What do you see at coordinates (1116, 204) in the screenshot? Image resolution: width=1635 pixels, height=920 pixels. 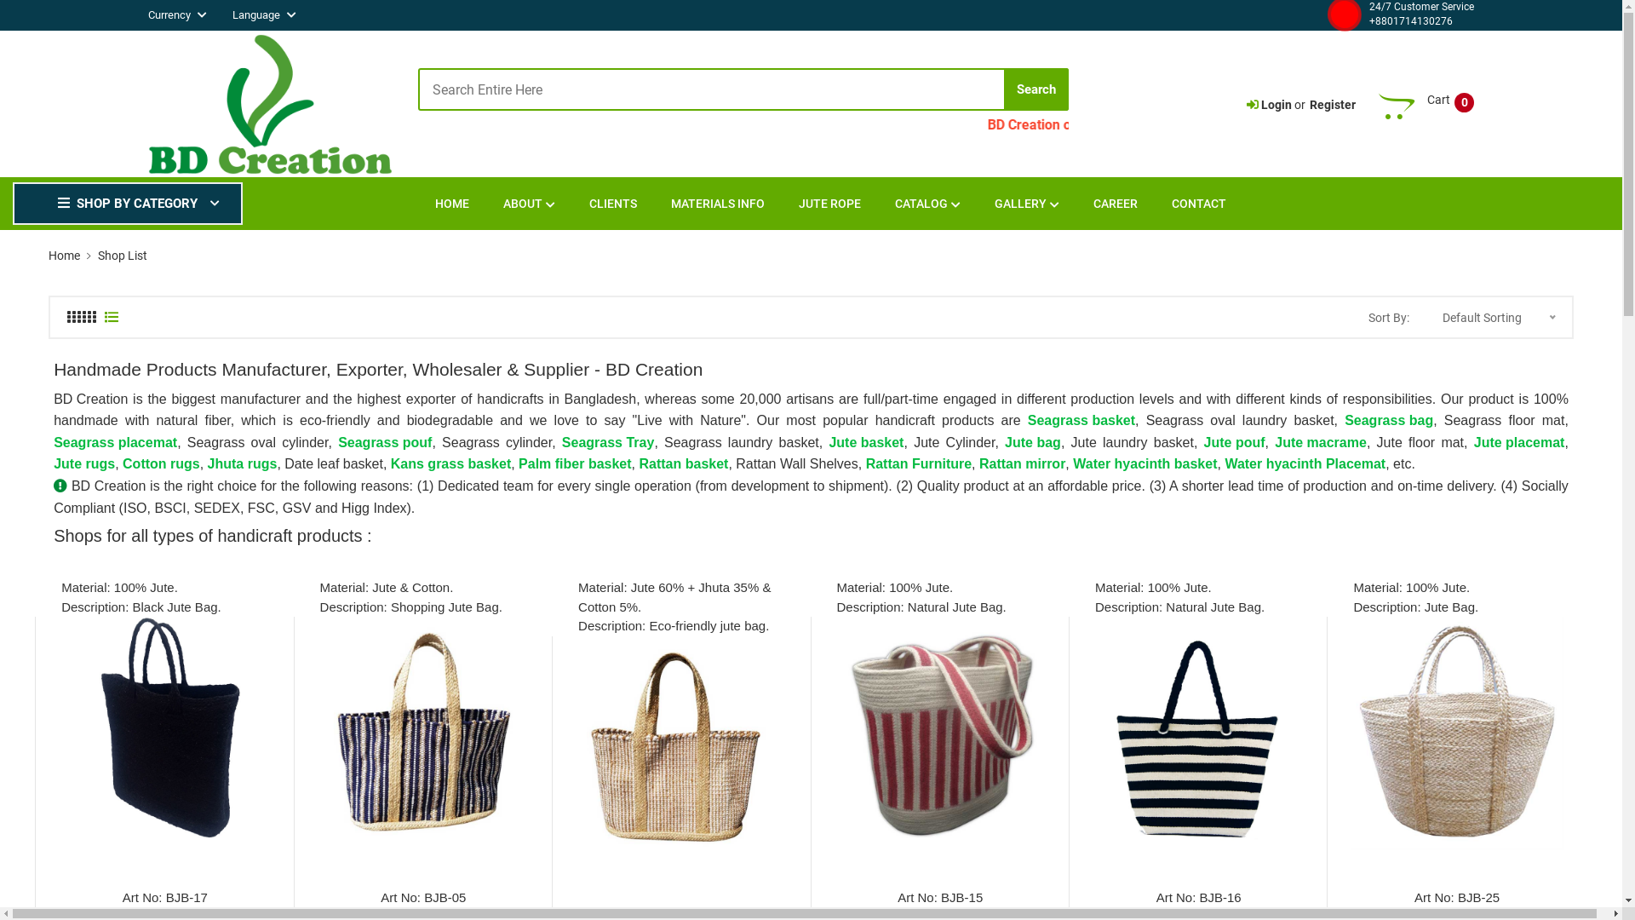 I see `CAREER` at bounding box center [1116, 204].